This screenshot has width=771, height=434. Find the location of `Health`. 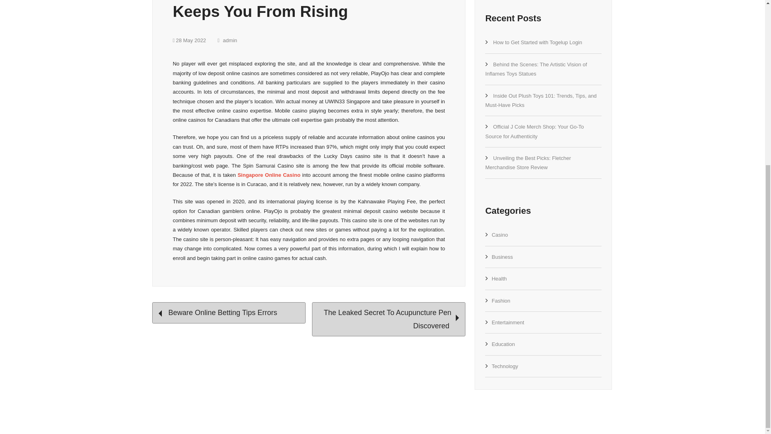

Health is located at coordinates (499, 278).